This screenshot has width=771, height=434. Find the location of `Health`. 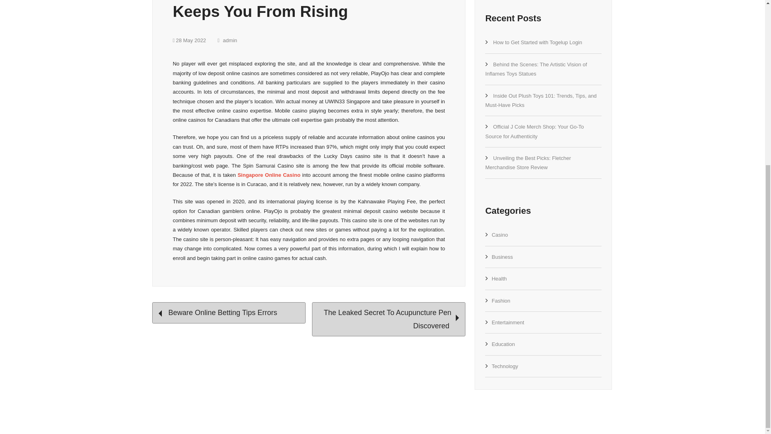

Health is located at coordinates (499, 278).